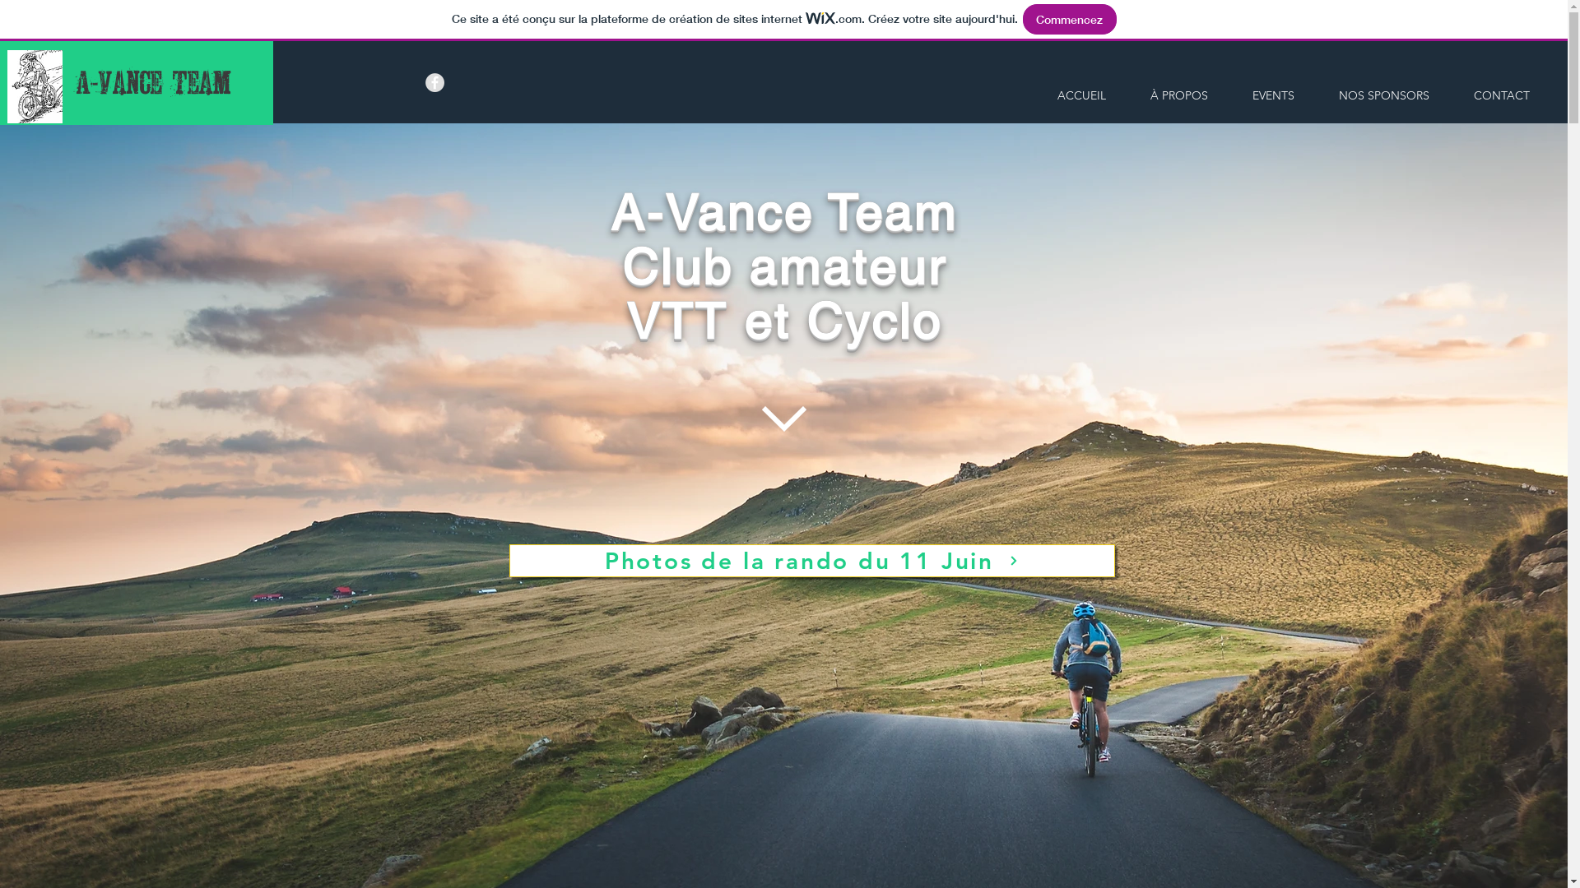  I want to click on CONTACT, so click(1501, 95).